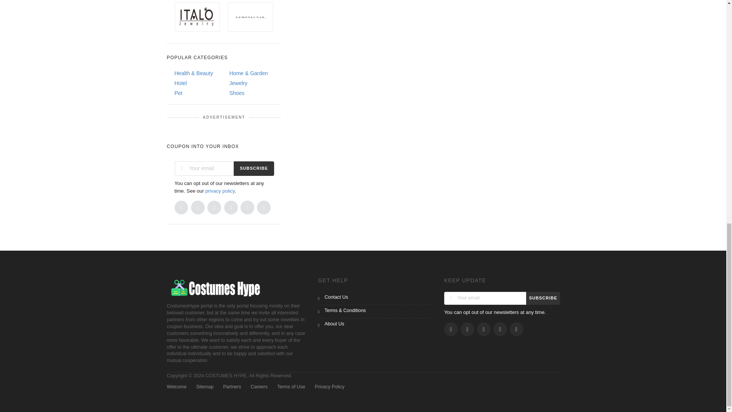  Describe the element at coordinates (250, 17) in the screenshot. I see `LemonLunar` at that location.